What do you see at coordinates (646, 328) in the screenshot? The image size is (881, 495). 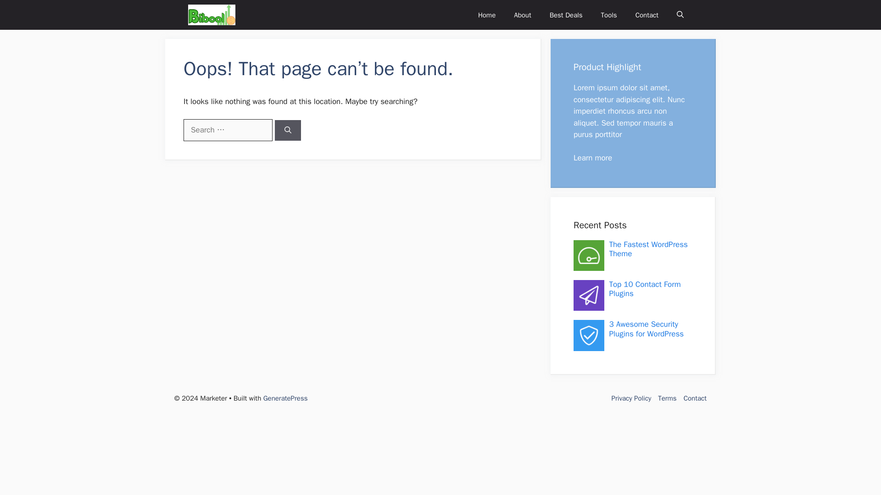 I see `3 Awesome Security Plugins for WordPress` at bounding box center [646, 328].